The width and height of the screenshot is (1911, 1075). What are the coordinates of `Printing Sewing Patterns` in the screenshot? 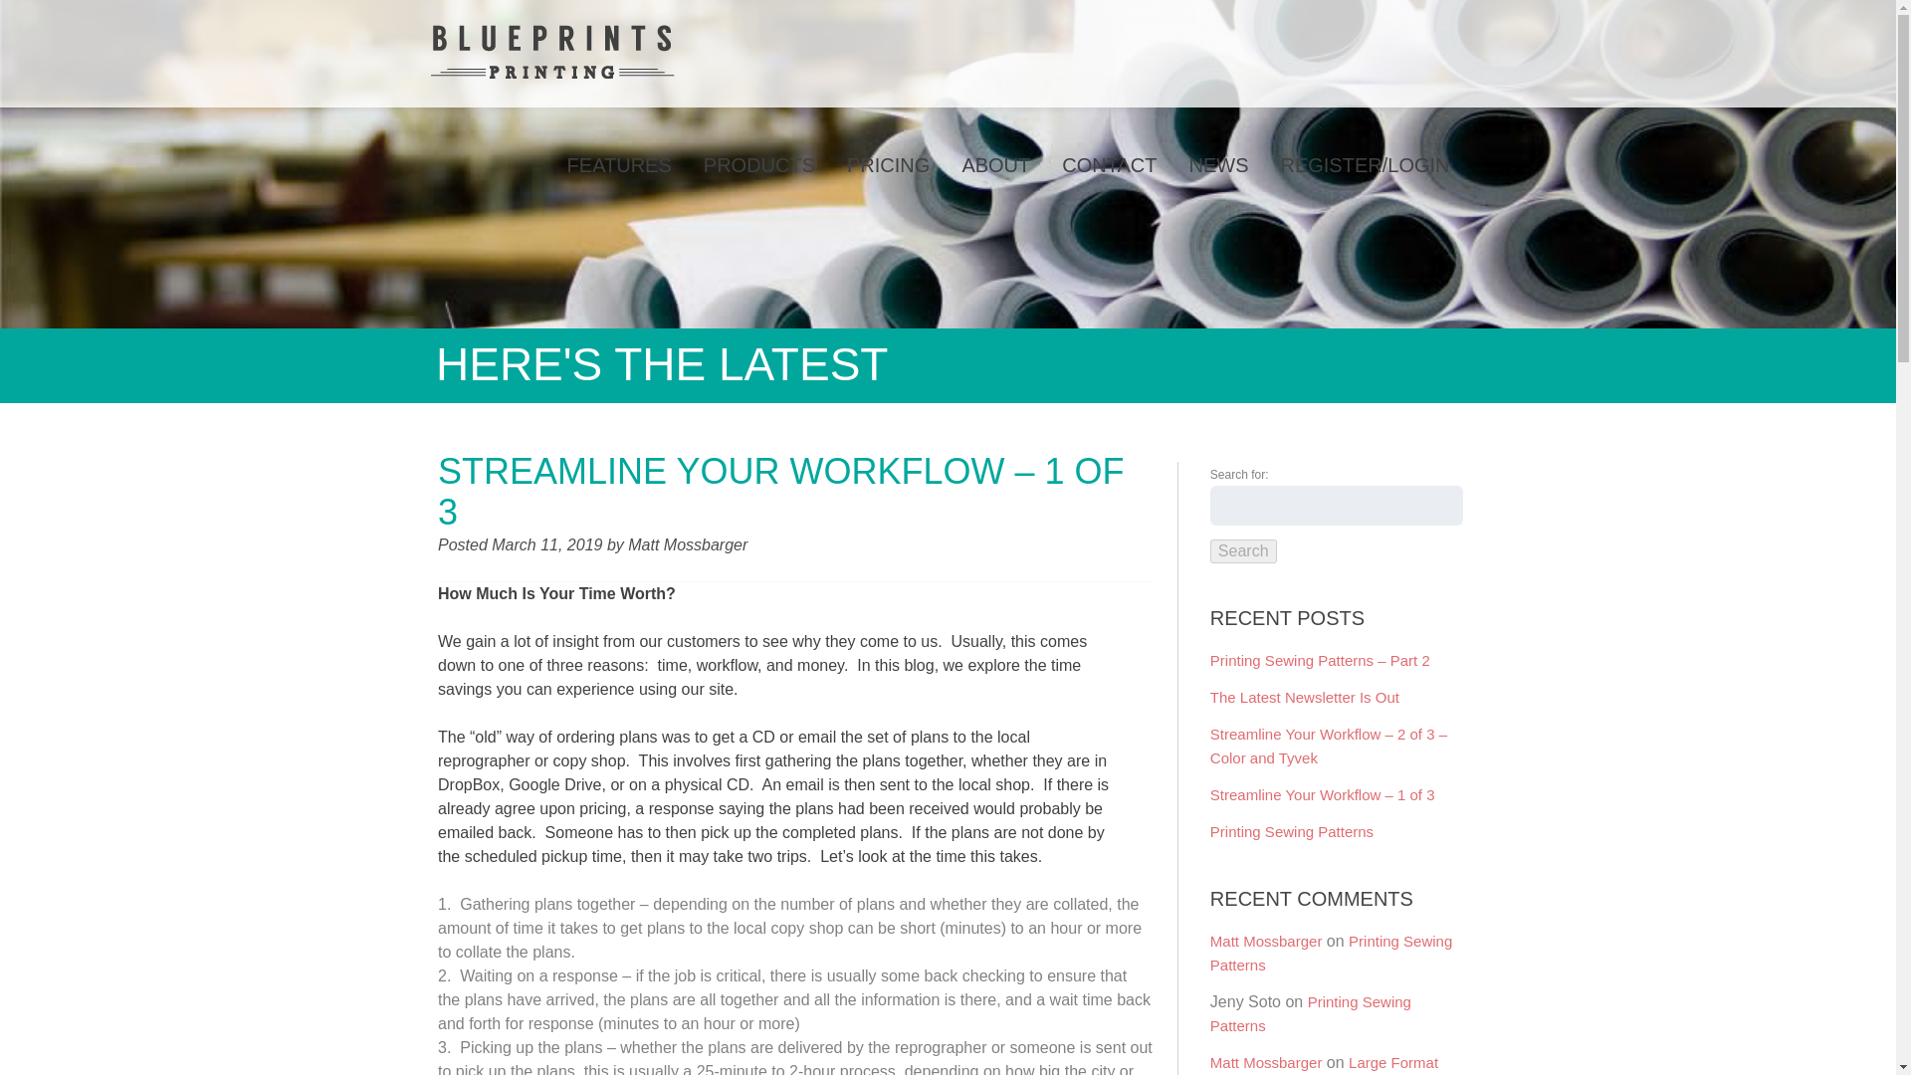 It's located at (1310, 1013).